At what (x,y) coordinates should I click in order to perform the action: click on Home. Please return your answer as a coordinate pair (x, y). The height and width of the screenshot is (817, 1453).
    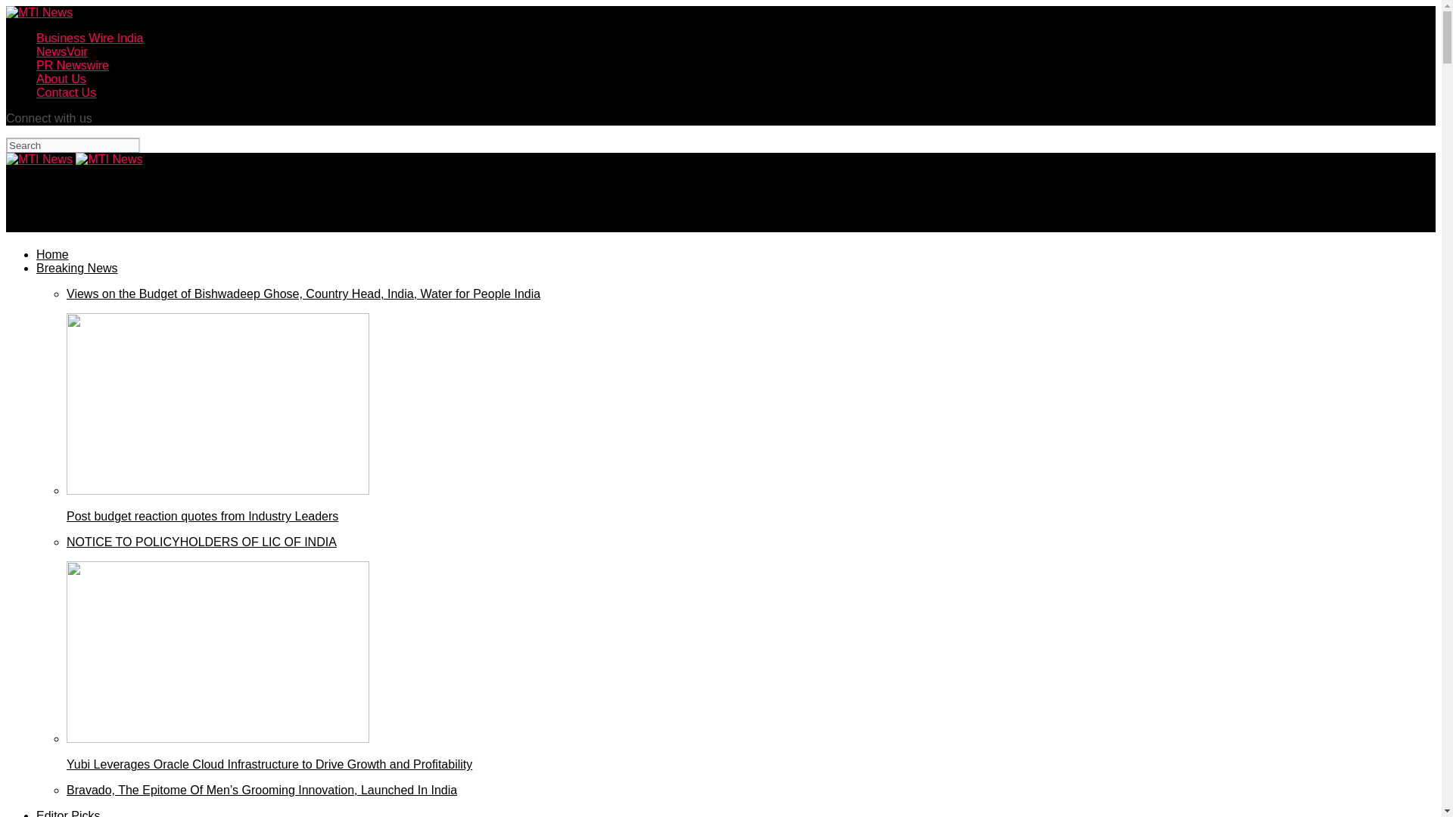
    Looking at the image, I should click on (52, 254).